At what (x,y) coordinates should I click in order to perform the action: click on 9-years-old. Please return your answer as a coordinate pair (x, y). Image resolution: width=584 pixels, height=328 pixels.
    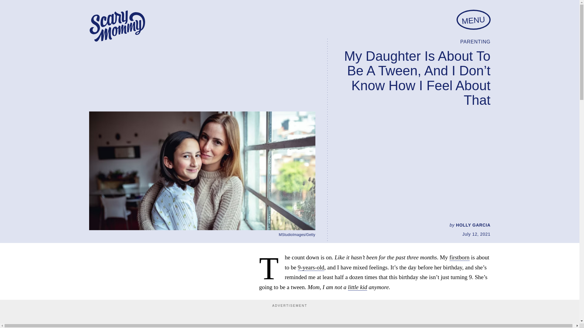
    Looking at the image, I should click on (311, 268).